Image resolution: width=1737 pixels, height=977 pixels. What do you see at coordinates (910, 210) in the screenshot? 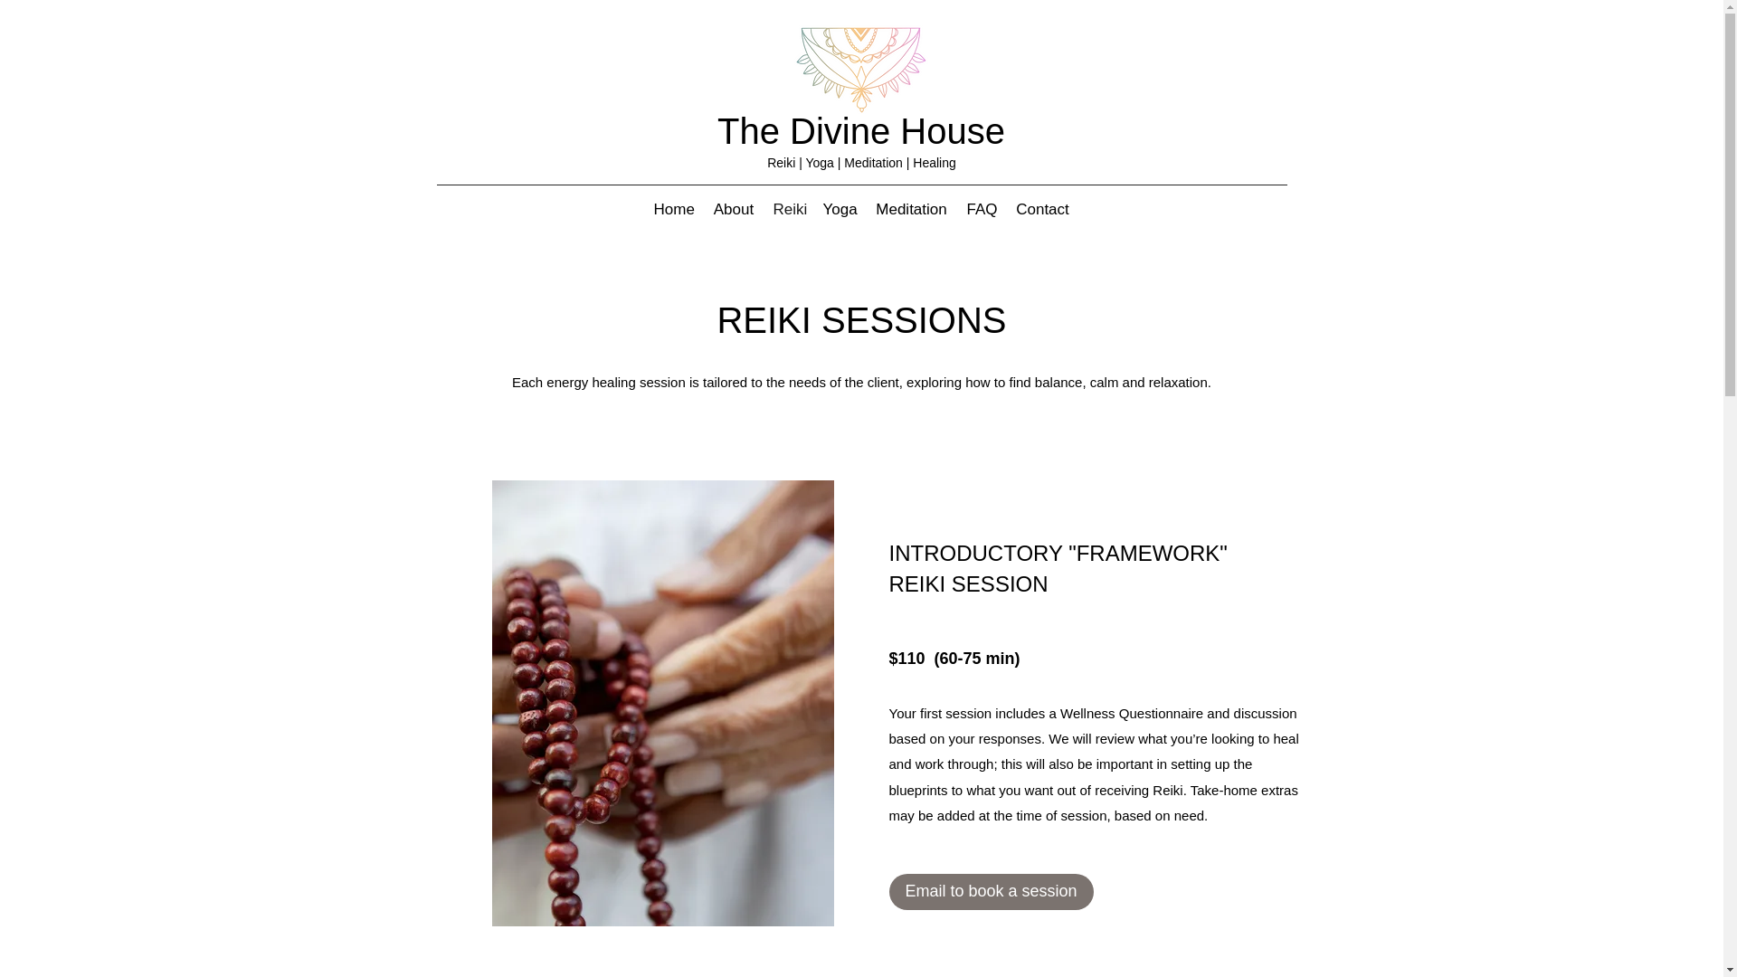
I see `Meditation` at bounding box center [910, 210].